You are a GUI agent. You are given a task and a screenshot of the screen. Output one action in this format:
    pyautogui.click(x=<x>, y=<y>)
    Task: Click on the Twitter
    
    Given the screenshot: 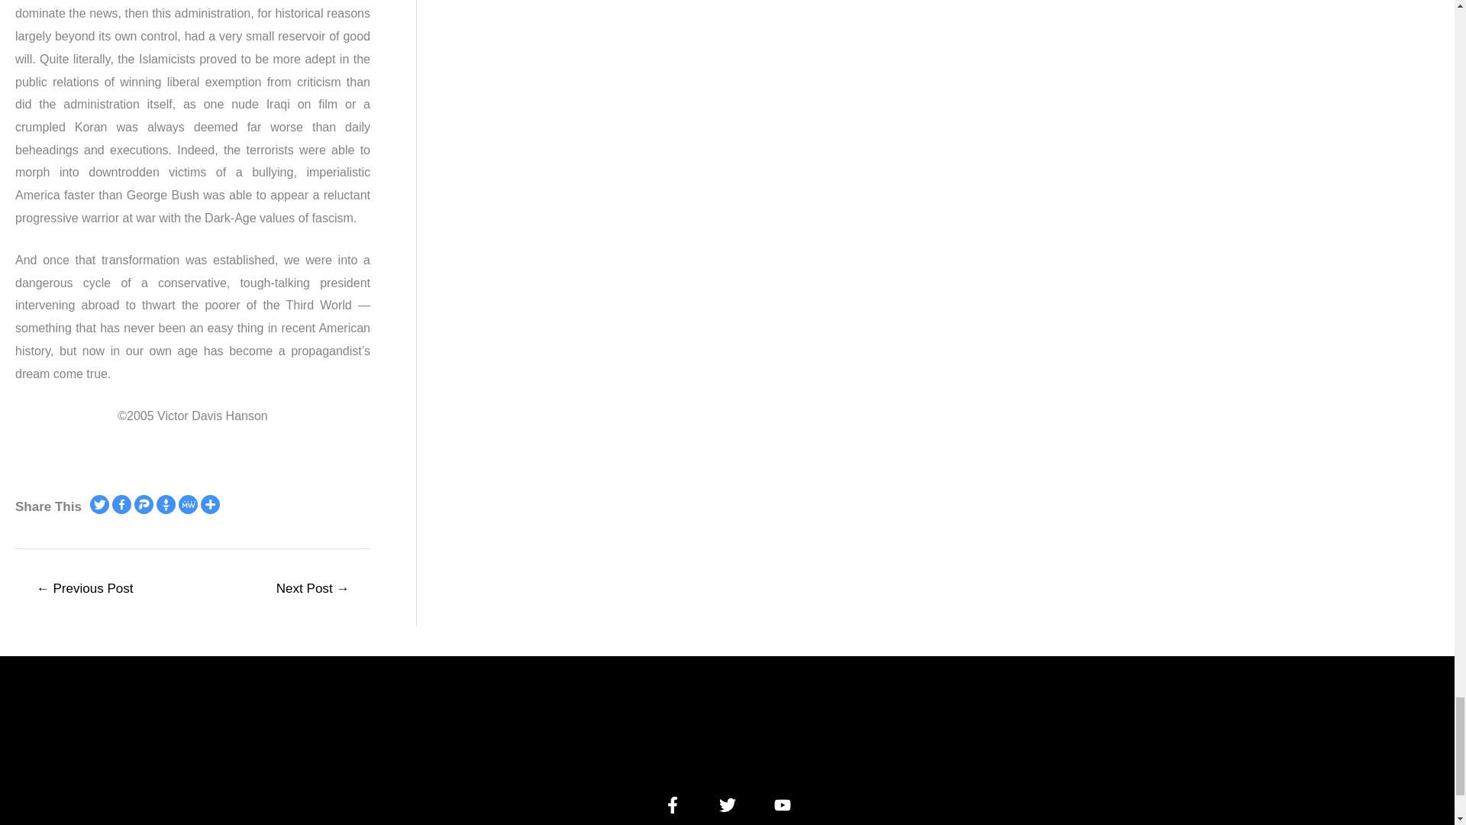 What is the action you would take?
    pyautogui.click(x=99, y=504)
    